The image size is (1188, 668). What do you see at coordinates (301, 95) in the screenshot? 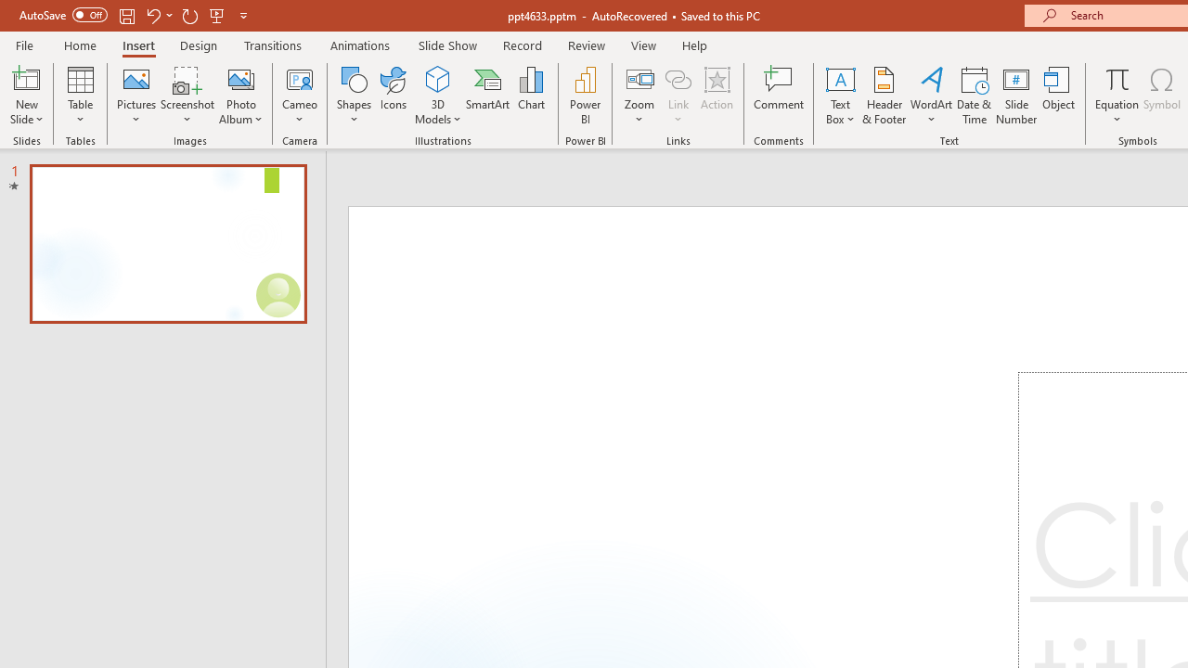
I see `Cameo` at bounding box center [301, 95].